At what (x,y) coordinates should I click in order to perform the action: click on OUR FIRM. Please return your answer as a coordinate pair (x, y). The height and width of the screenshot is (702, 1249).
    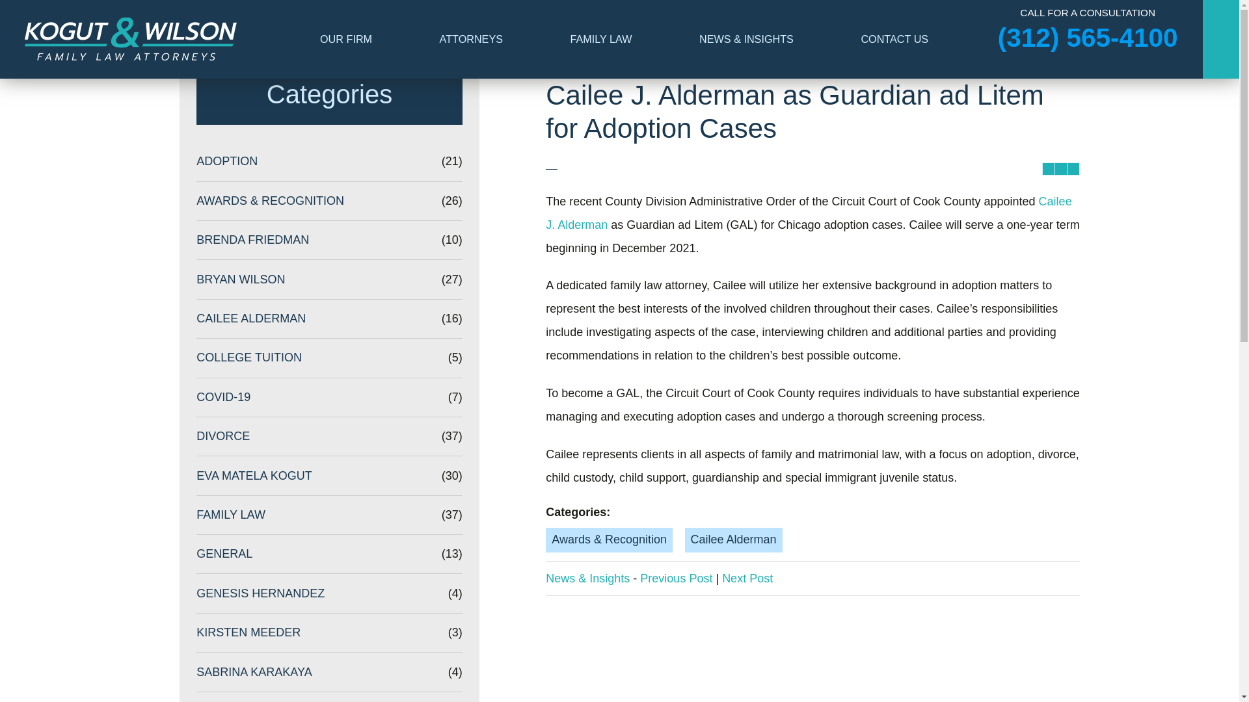
    Looking at the image, I should click on (346, 39).